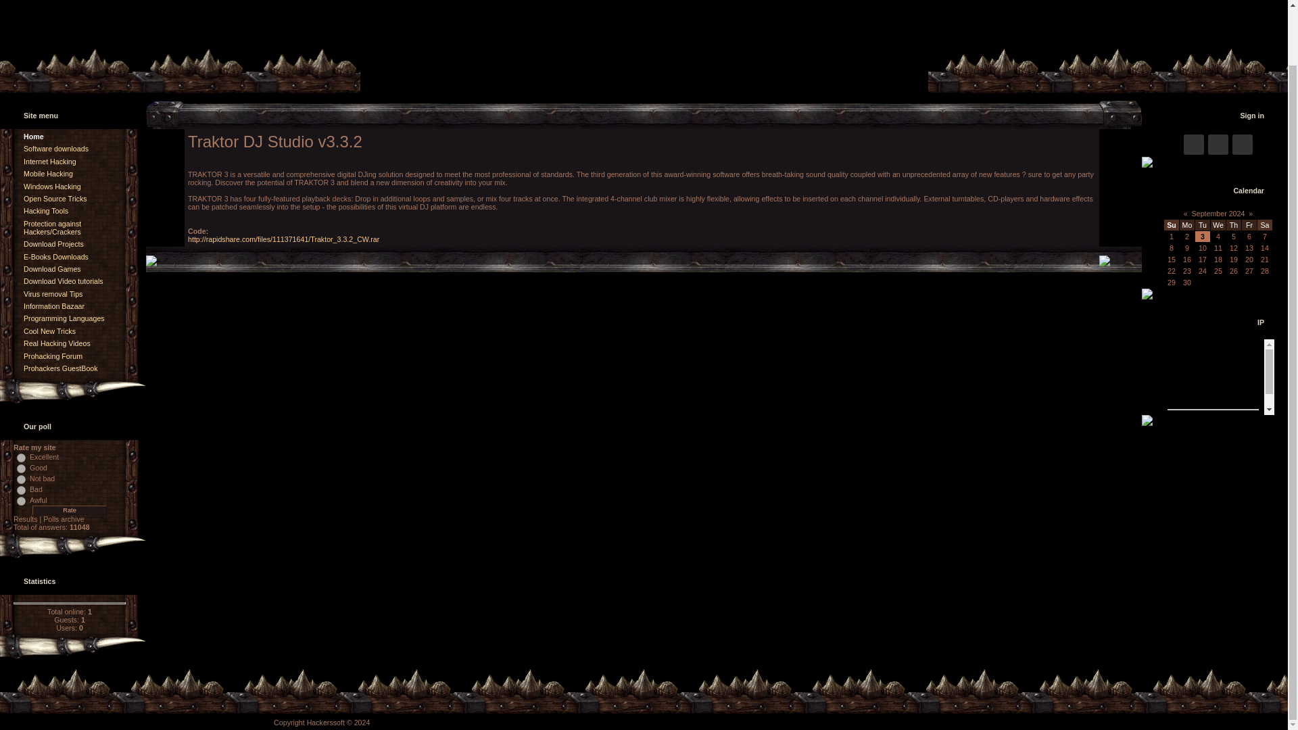 The height and width of the screenshot is (730, 1298). I want to click on Real Hacking Videos, so click(57, 343).